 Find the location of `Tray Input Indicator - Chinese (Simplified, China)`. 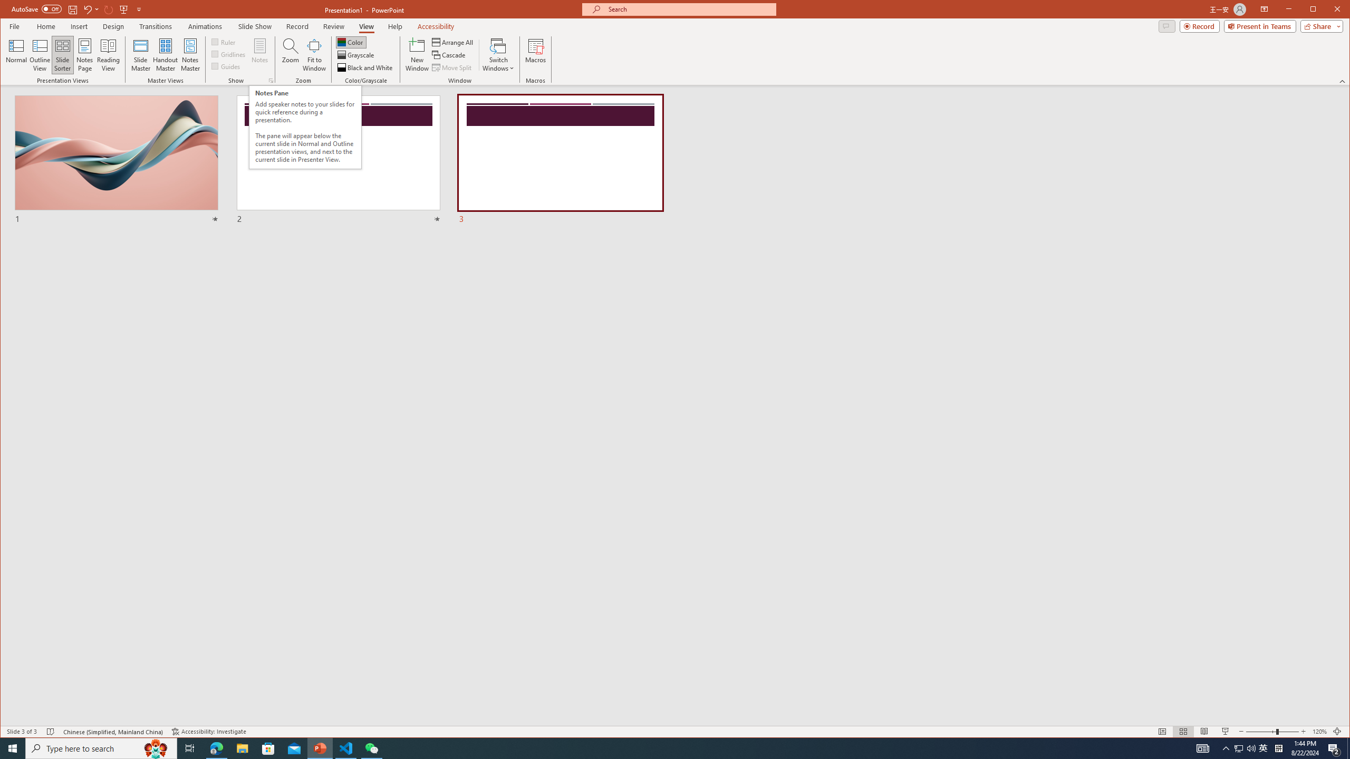

Tray Input Indicator - Chinese (Simplified, China) is located at coordinates (1278, 748).